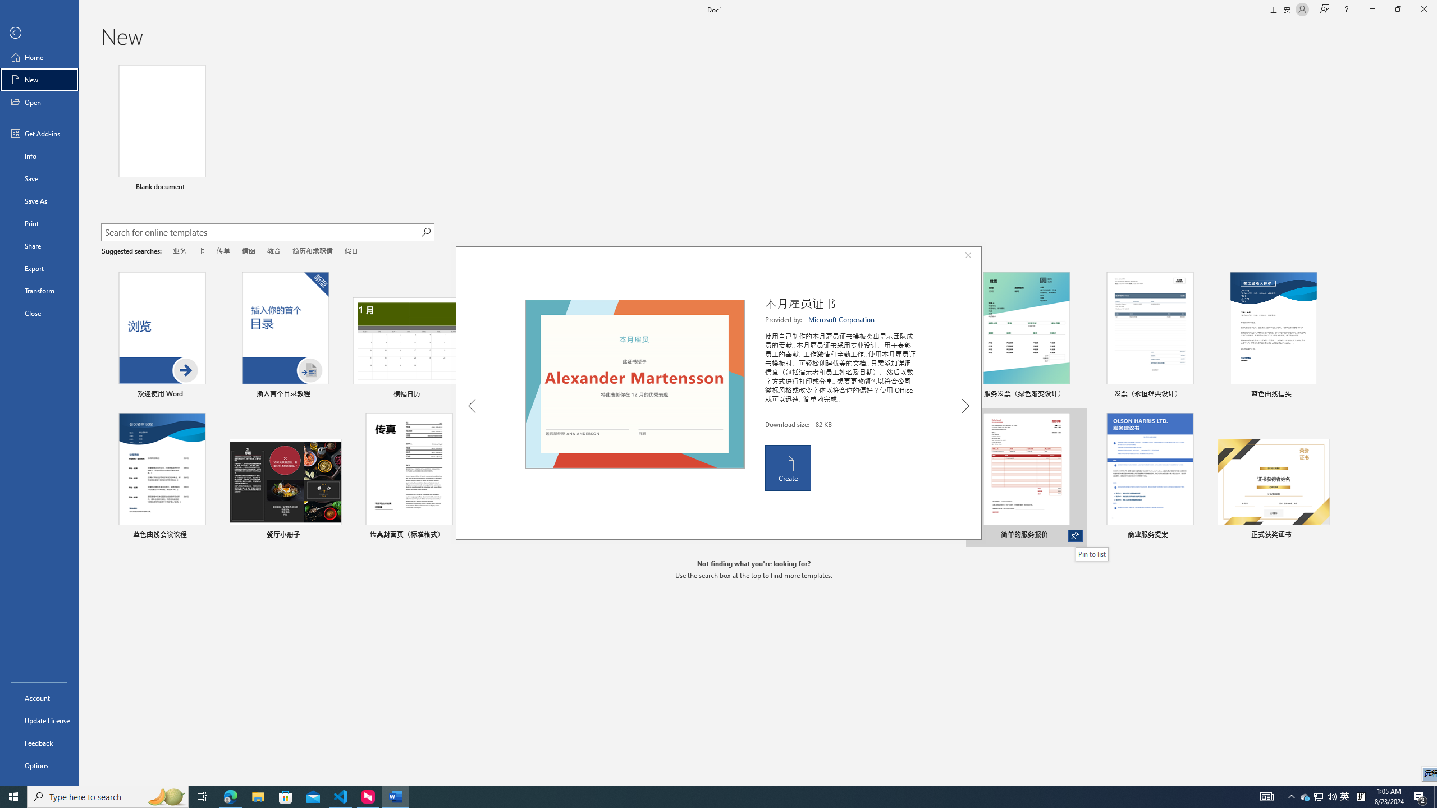 The image size is (1437, 808). Describe the element at coordinates (39, 743) in the screenshot. I see `Feedback` at that location.